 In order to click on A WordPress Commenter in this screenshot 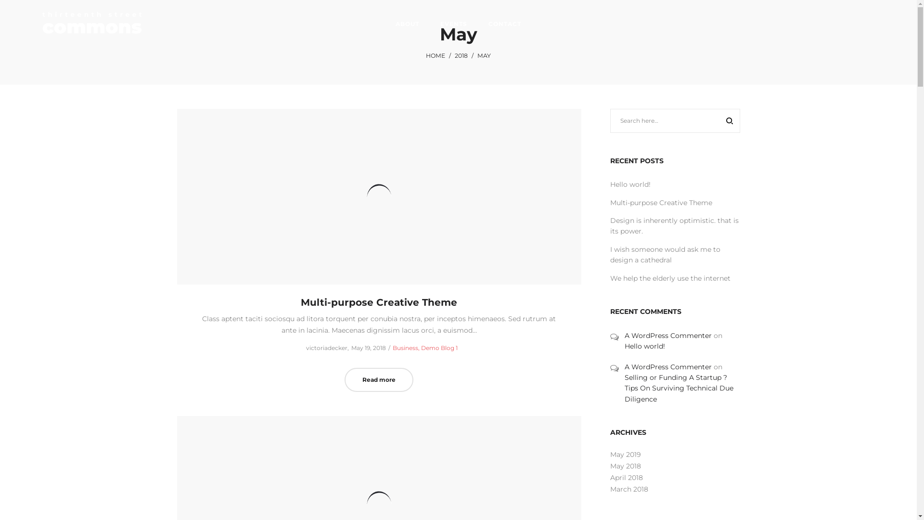, I will do `click(668, 367)`.